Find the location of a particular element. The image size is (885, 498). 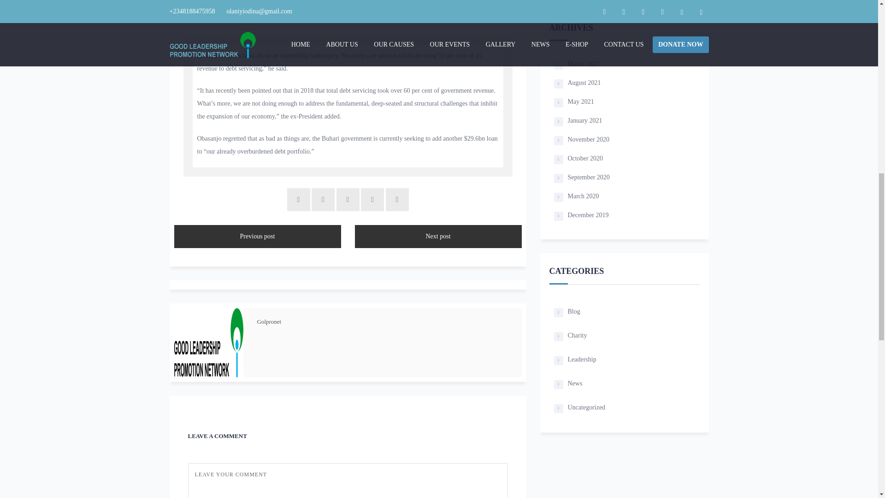

Next post is located at coordinates (438, 236).